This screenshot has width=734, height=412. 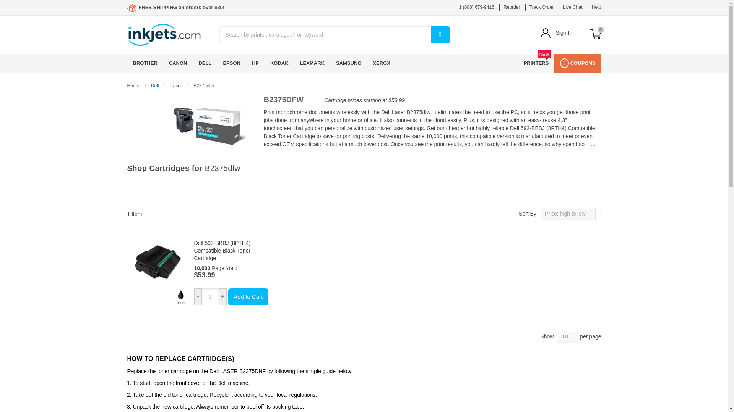 I want to click on KODAK, so click(x=279, y=63).